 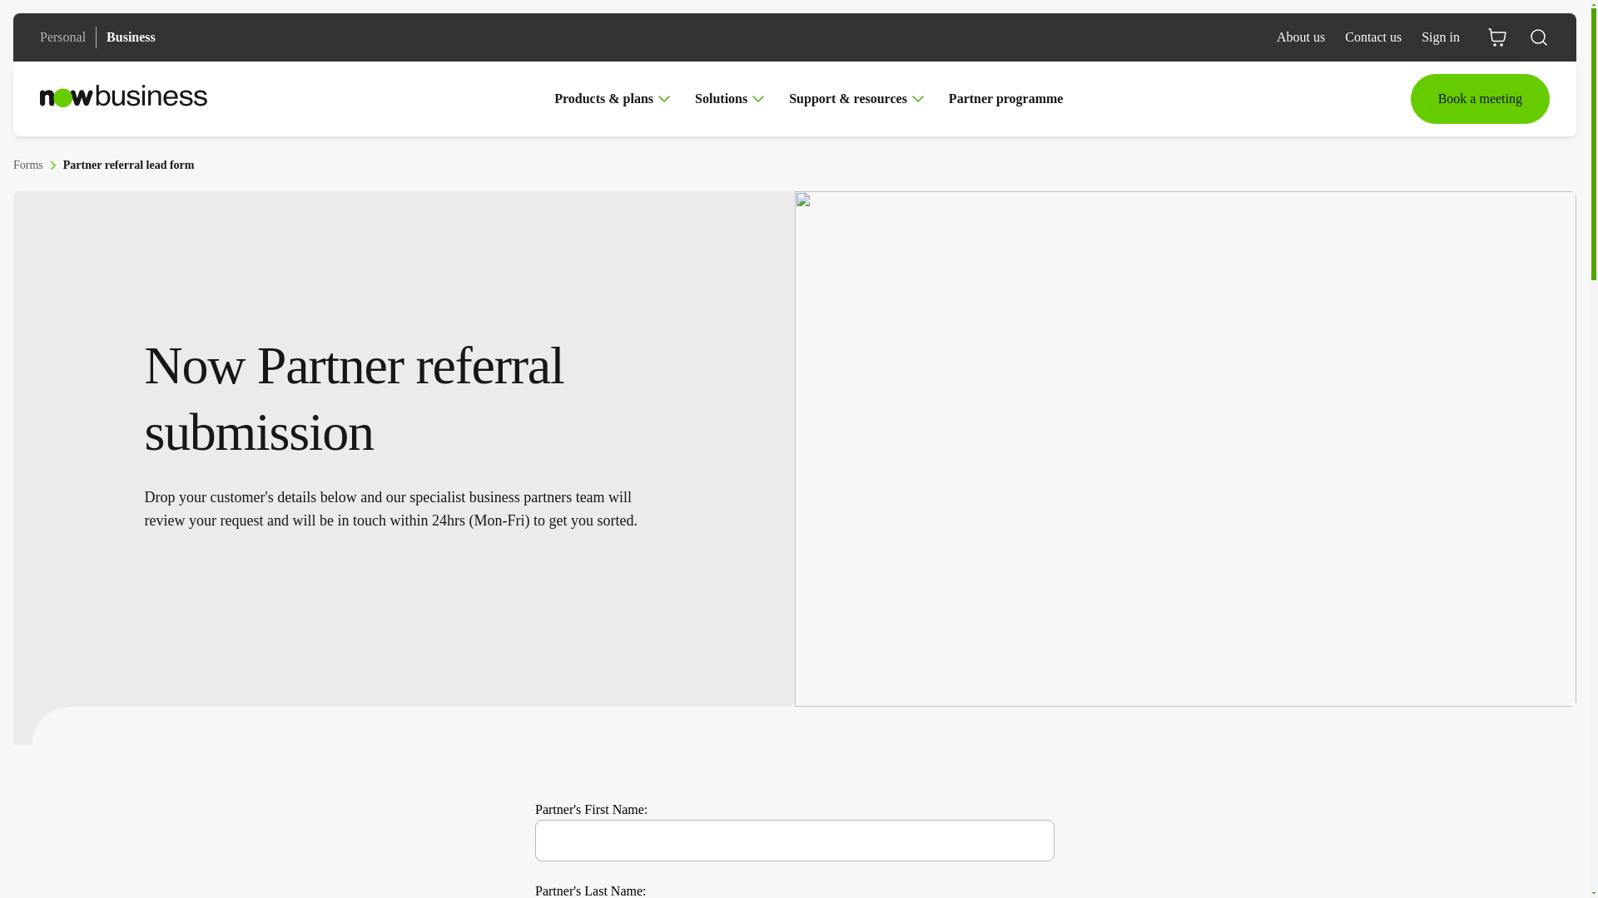 I want to click on Contact us, so click(x=1373, y=37).